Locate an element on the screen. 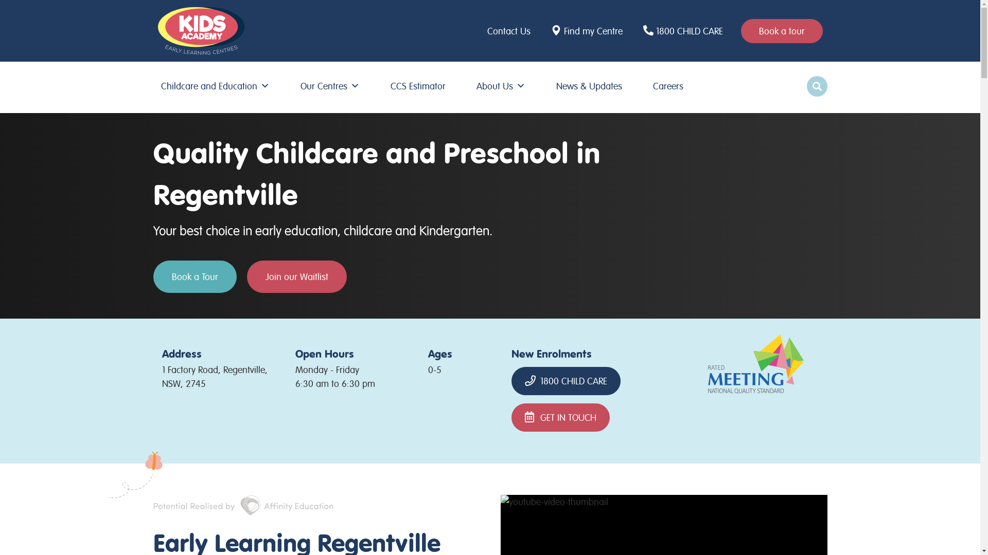  1800 CHILD CARE is located at coordinates (566, 381).